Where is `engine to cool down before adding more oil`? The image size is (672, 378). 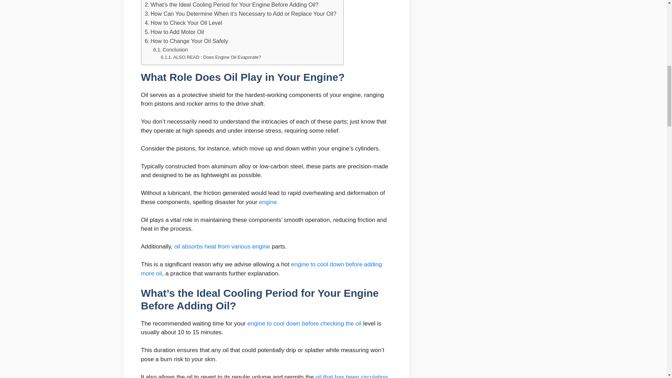 engine to cool down before adding more oil is located at coordinates (261, 269).